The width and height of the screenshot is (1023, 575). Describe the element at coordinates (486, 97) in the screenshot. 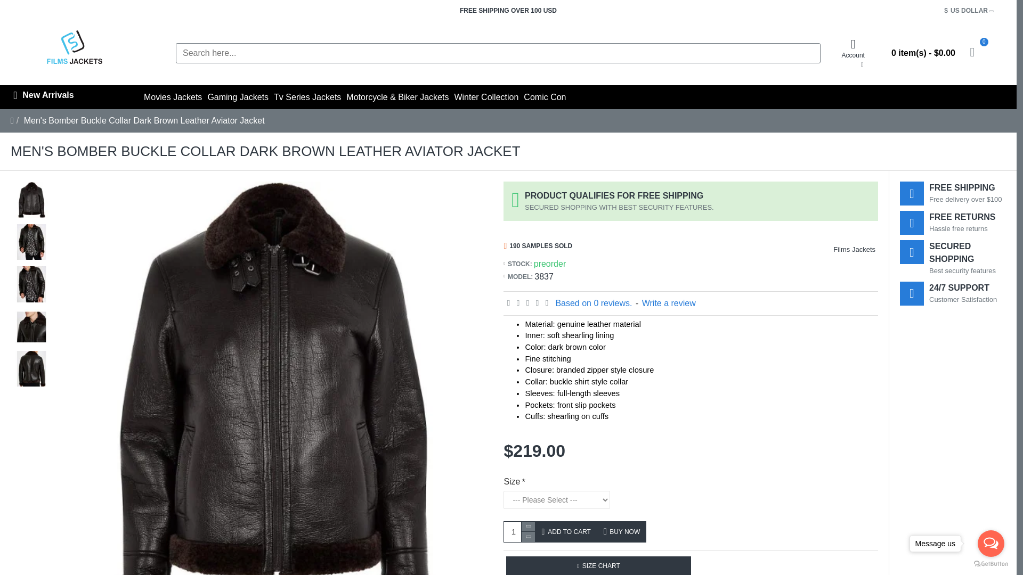

I see `Winter Collection` at that location.